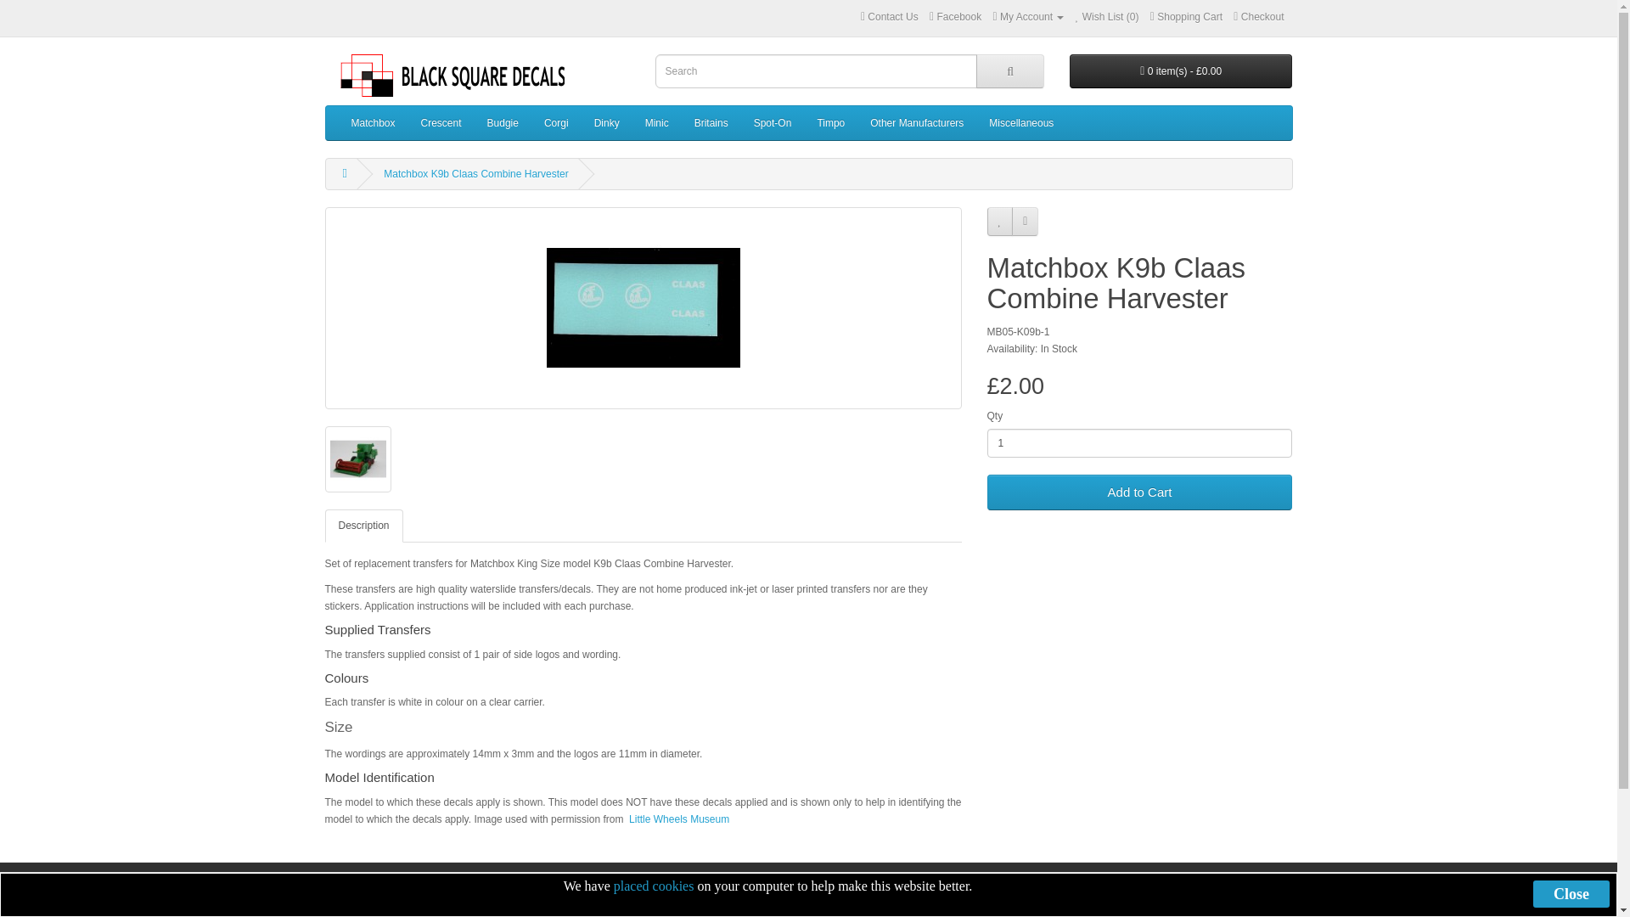 This screenshot has height=917, width=1630. I want to click on My Account, so click(1028, 17).